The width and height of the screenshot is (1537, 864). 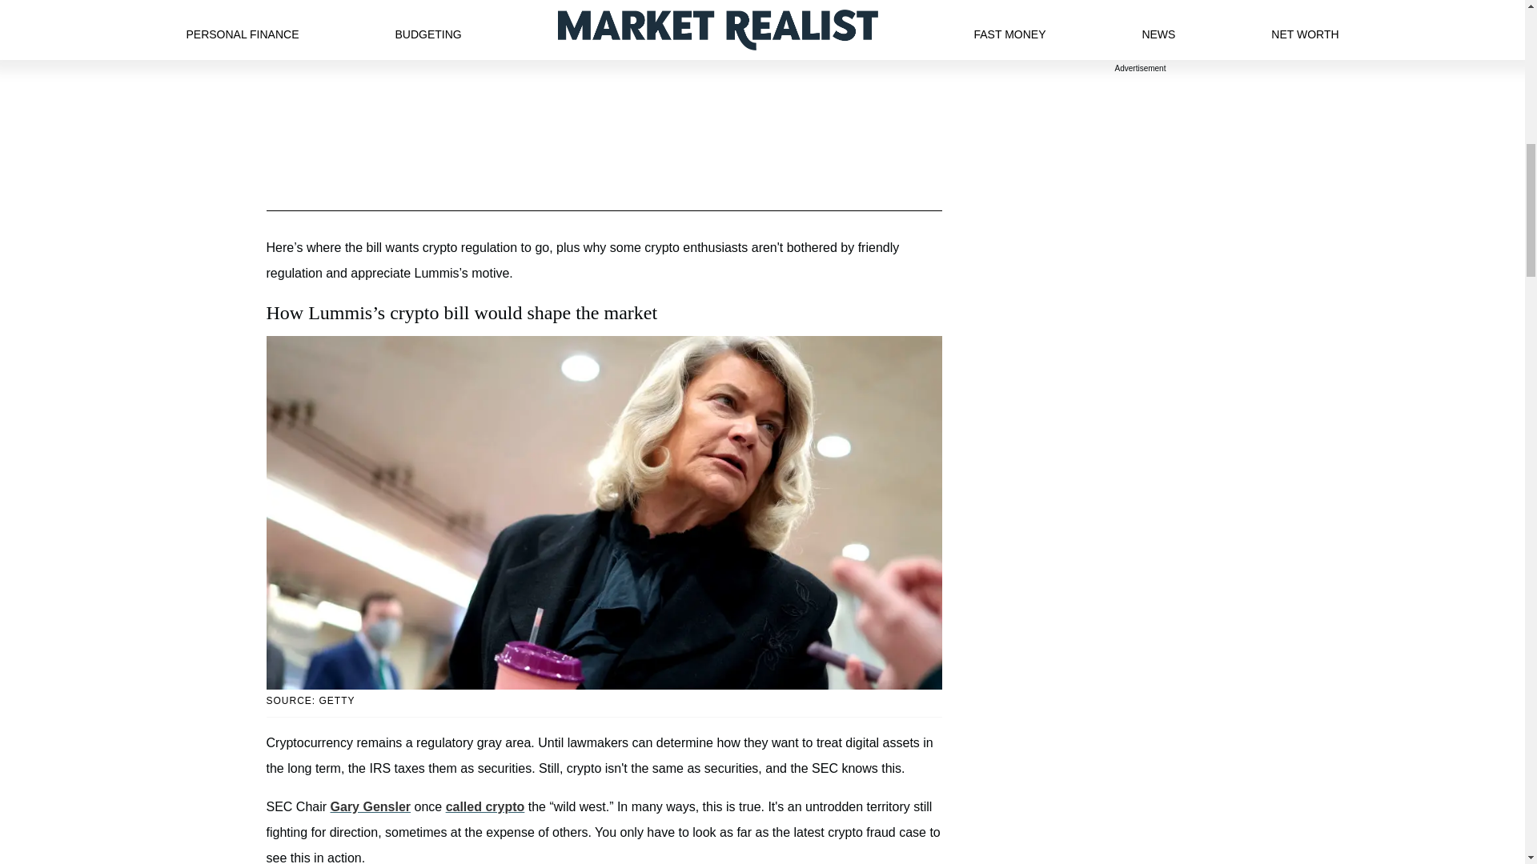 I want to click on SOURCE: GETTY, so click(x=604, y=701).